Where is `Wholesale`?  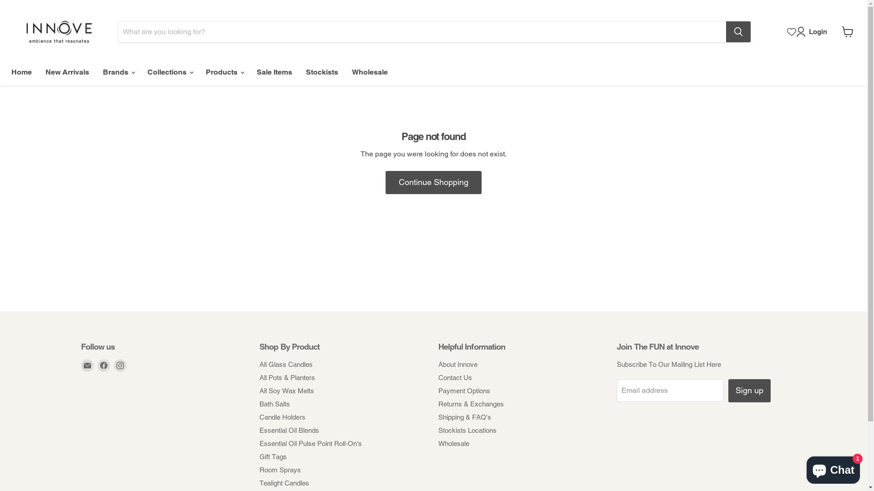 Wholesale is located at coordinates (370, 72).